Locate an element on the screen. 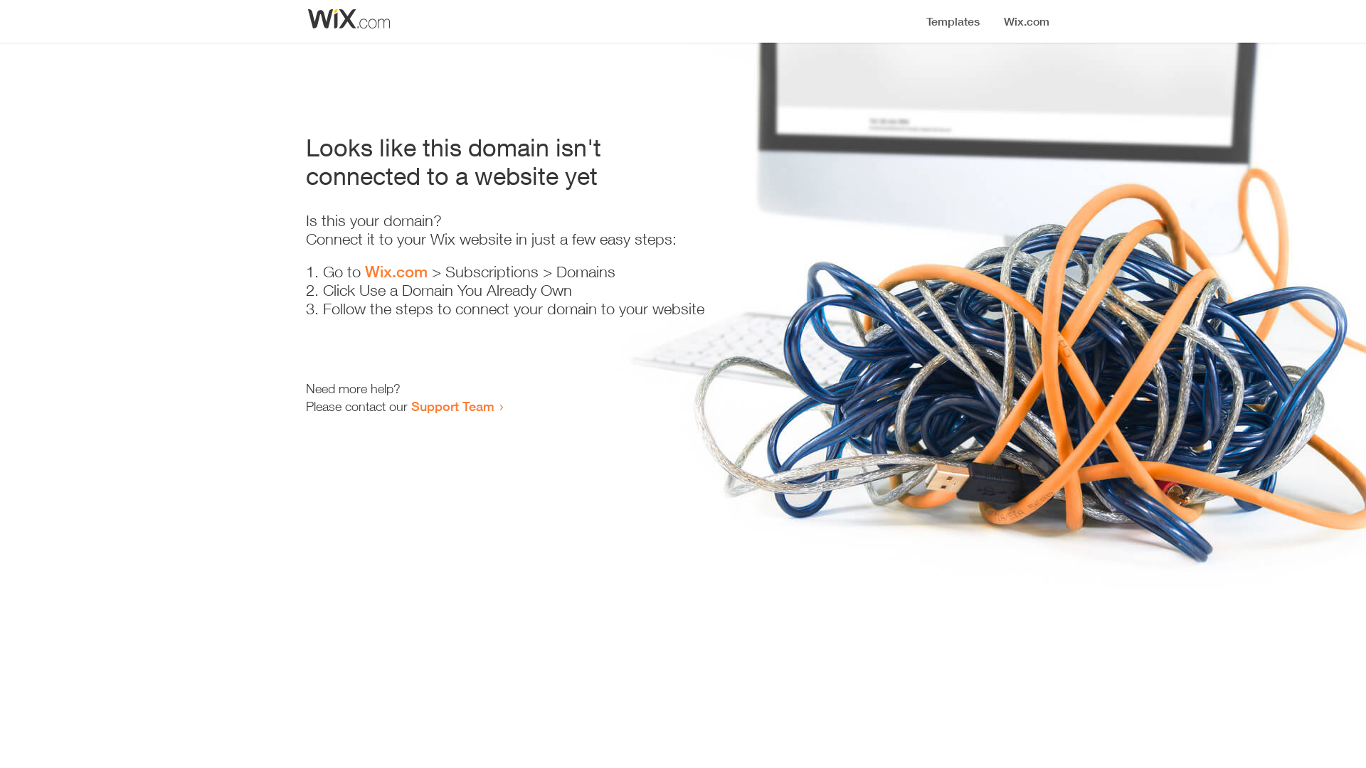 The height and width of the screenshot is (768, 1366). Support Team is located at coordinates (452, 406).